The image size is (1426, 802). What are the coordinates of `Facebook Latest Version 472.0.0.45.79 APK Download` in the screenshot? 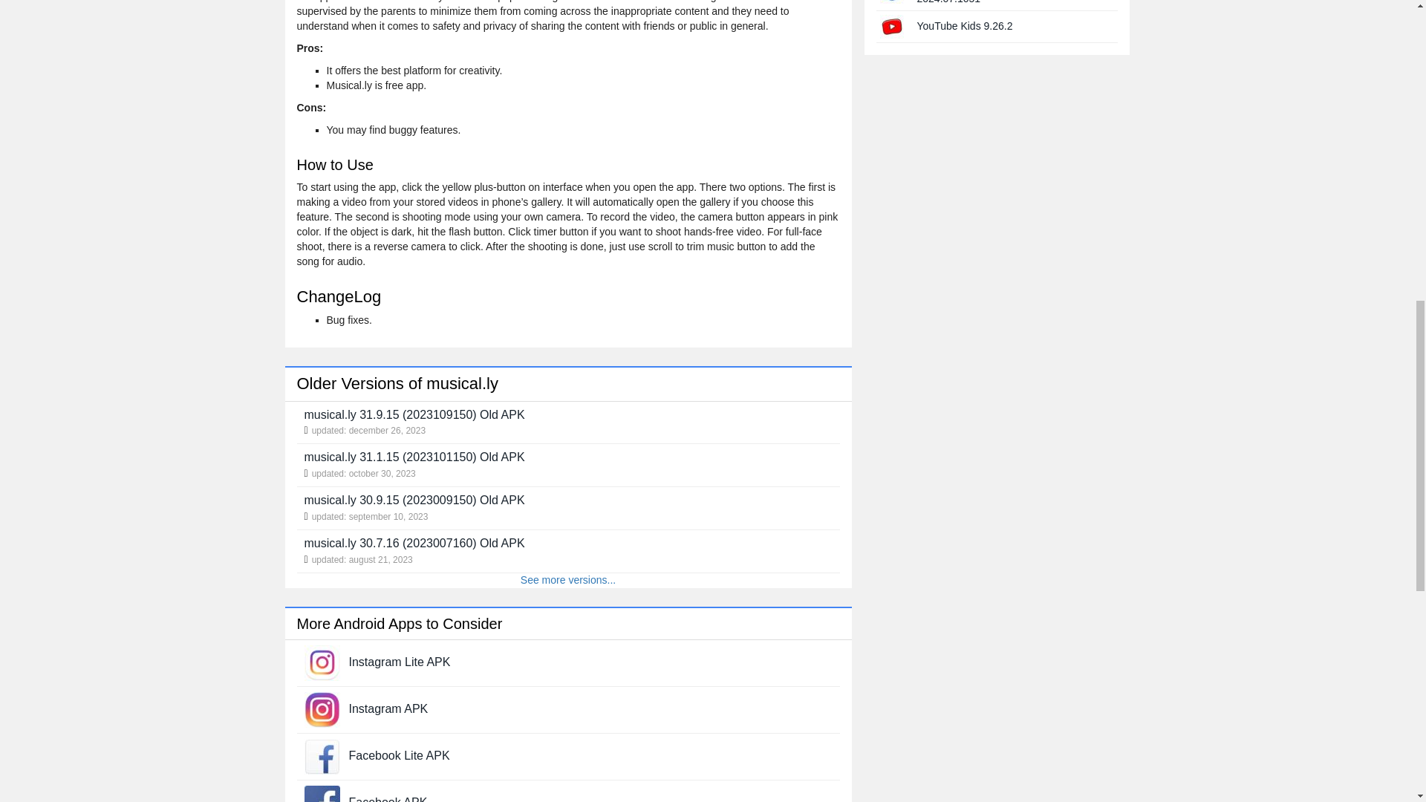 It's located at (388, 799).